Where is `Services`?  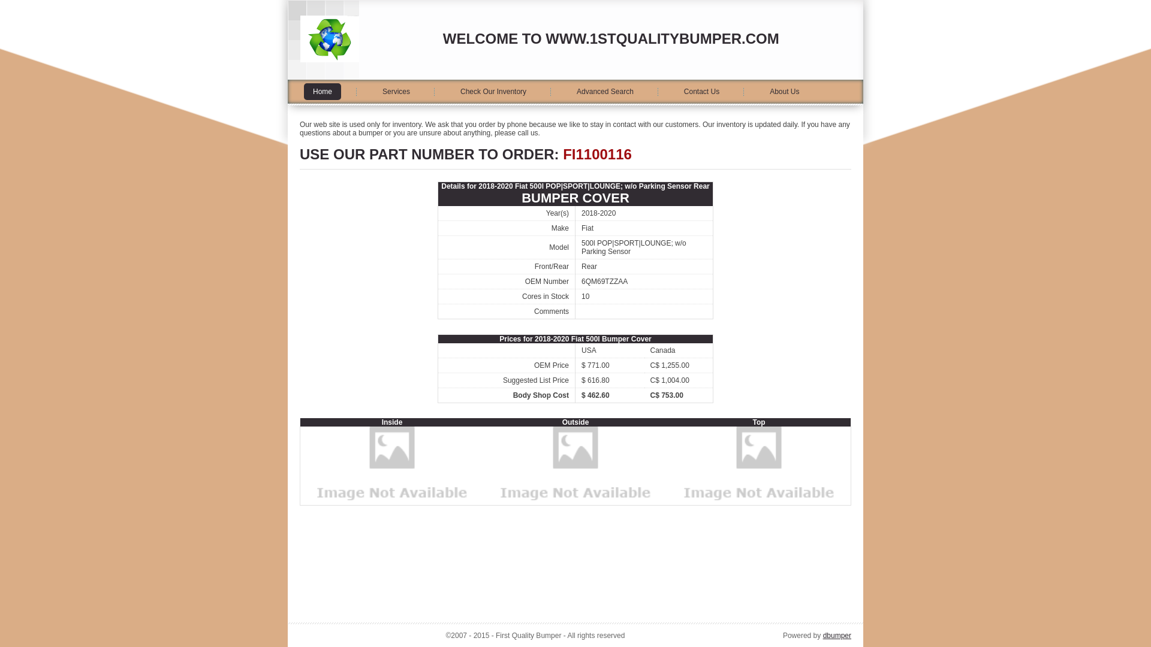 Services is located at coordinates (396, 92).